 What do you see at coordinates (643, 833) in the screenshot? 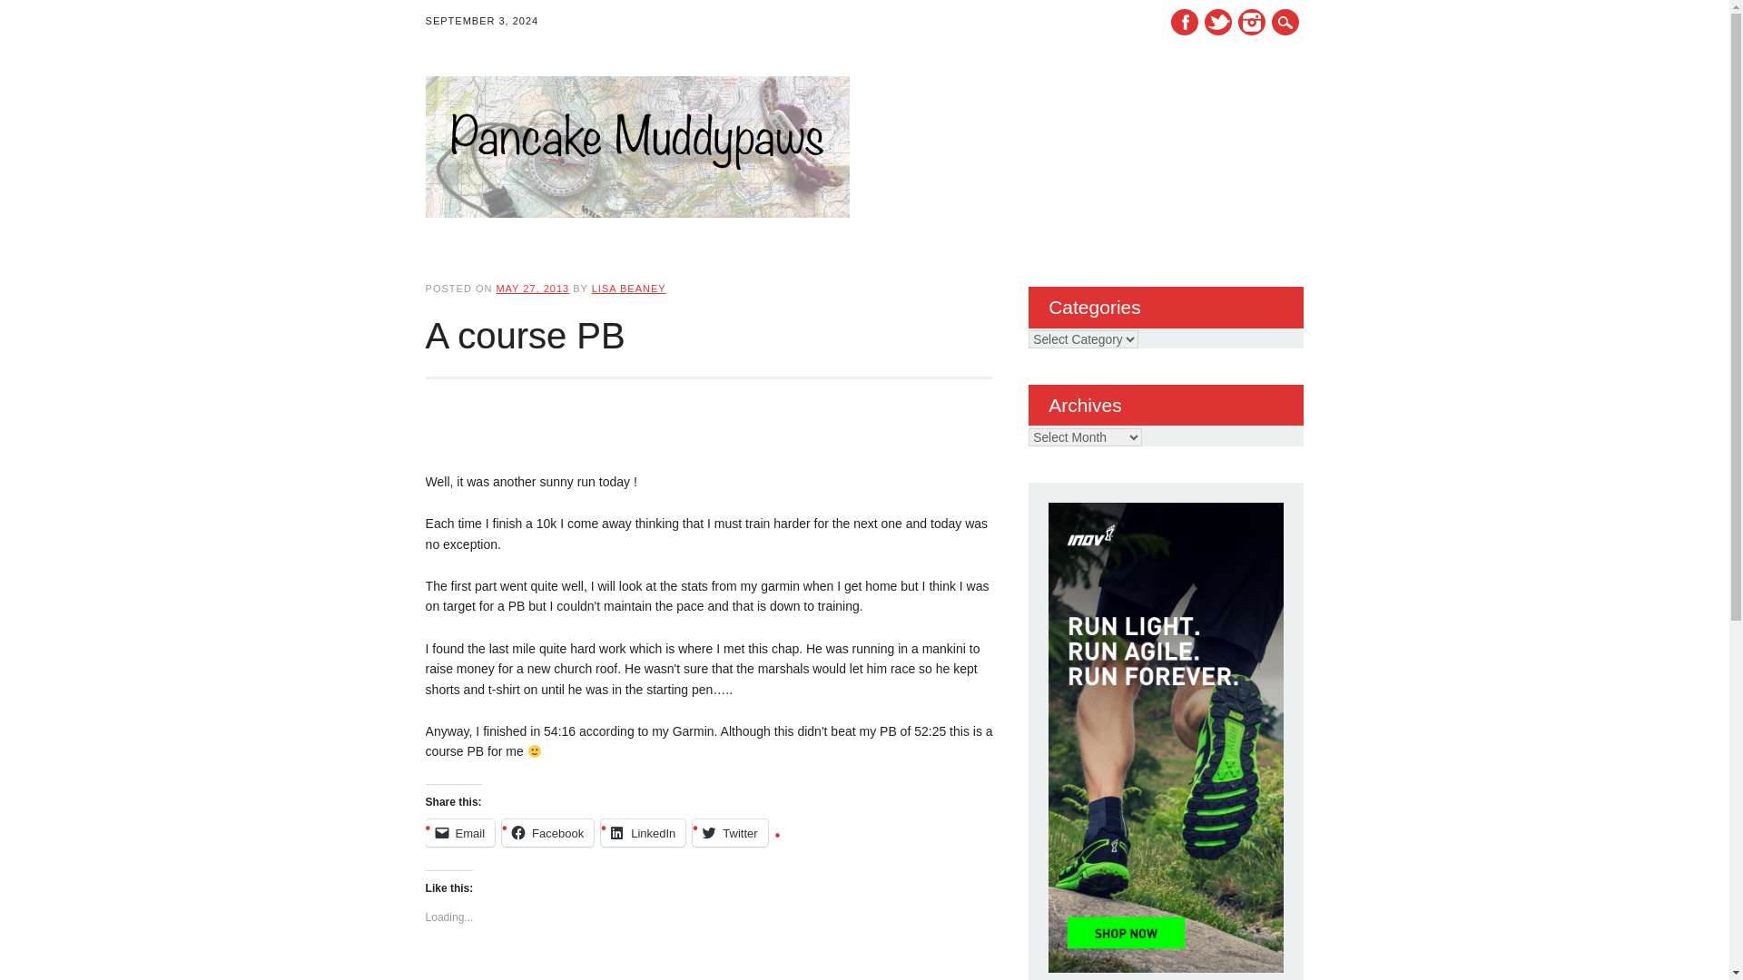
I see `LinkedIn` at bounding box center [643, 833].